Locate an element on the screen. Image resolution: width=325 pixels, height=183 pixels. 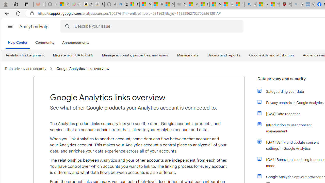
12 Popular Science Lies that Must be Corrected is located at coordinates (274, 5).